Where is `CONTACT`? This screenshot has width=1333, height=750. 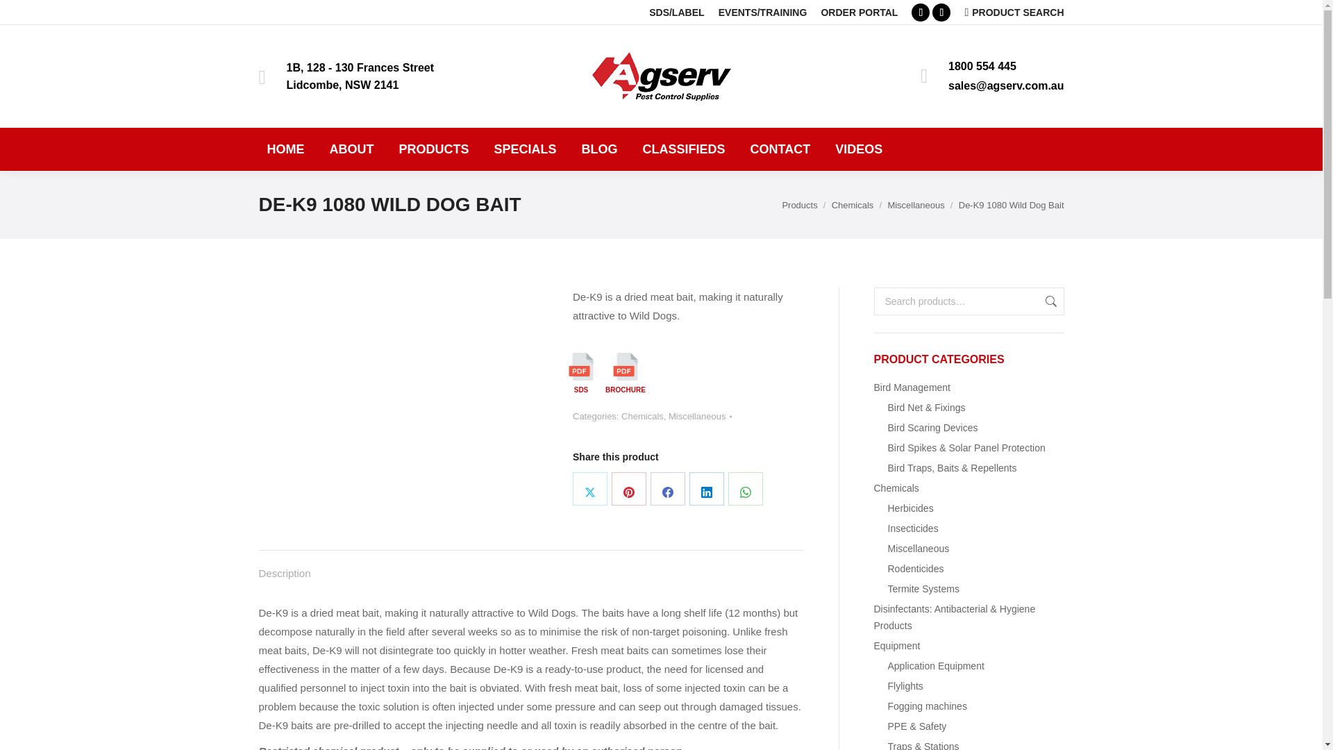 CONTACT is located at coordinates (780, 149).